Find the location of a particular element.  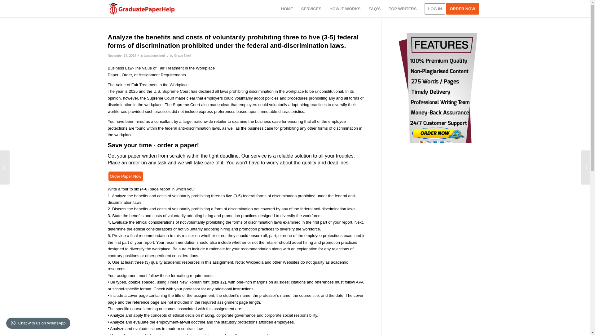

HOME is located at coordinates (287, 9).